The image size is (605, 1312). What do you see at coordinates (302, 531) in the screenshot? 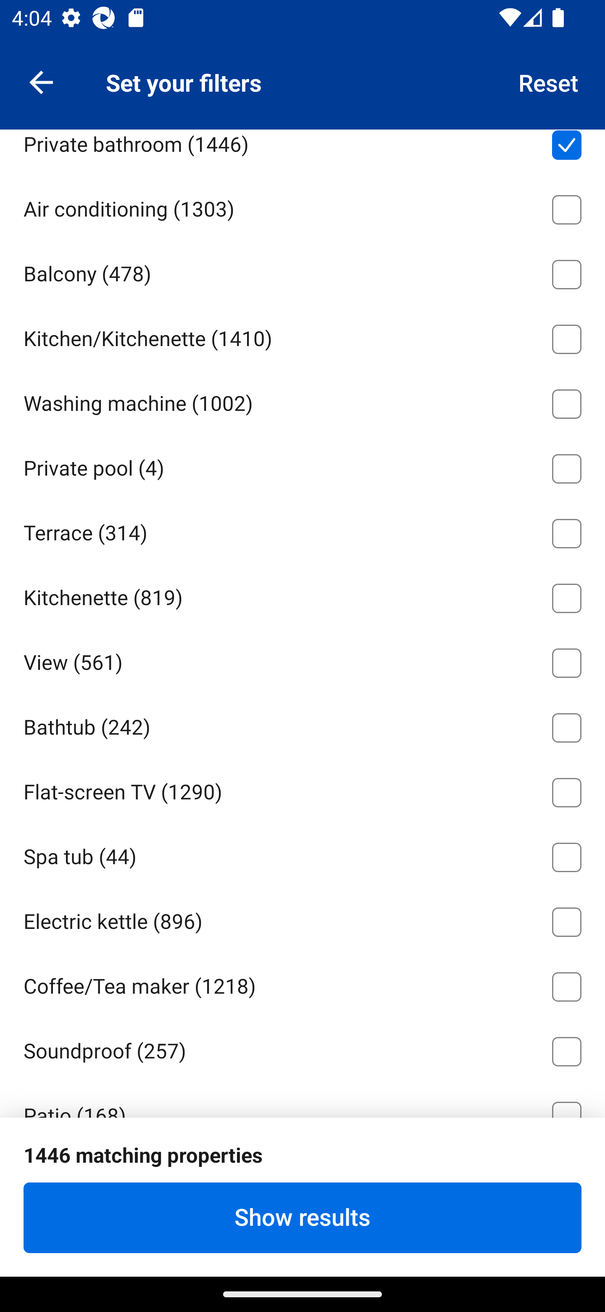
I see `Terrace ⁦(314)` at bounding box center [302, 531].